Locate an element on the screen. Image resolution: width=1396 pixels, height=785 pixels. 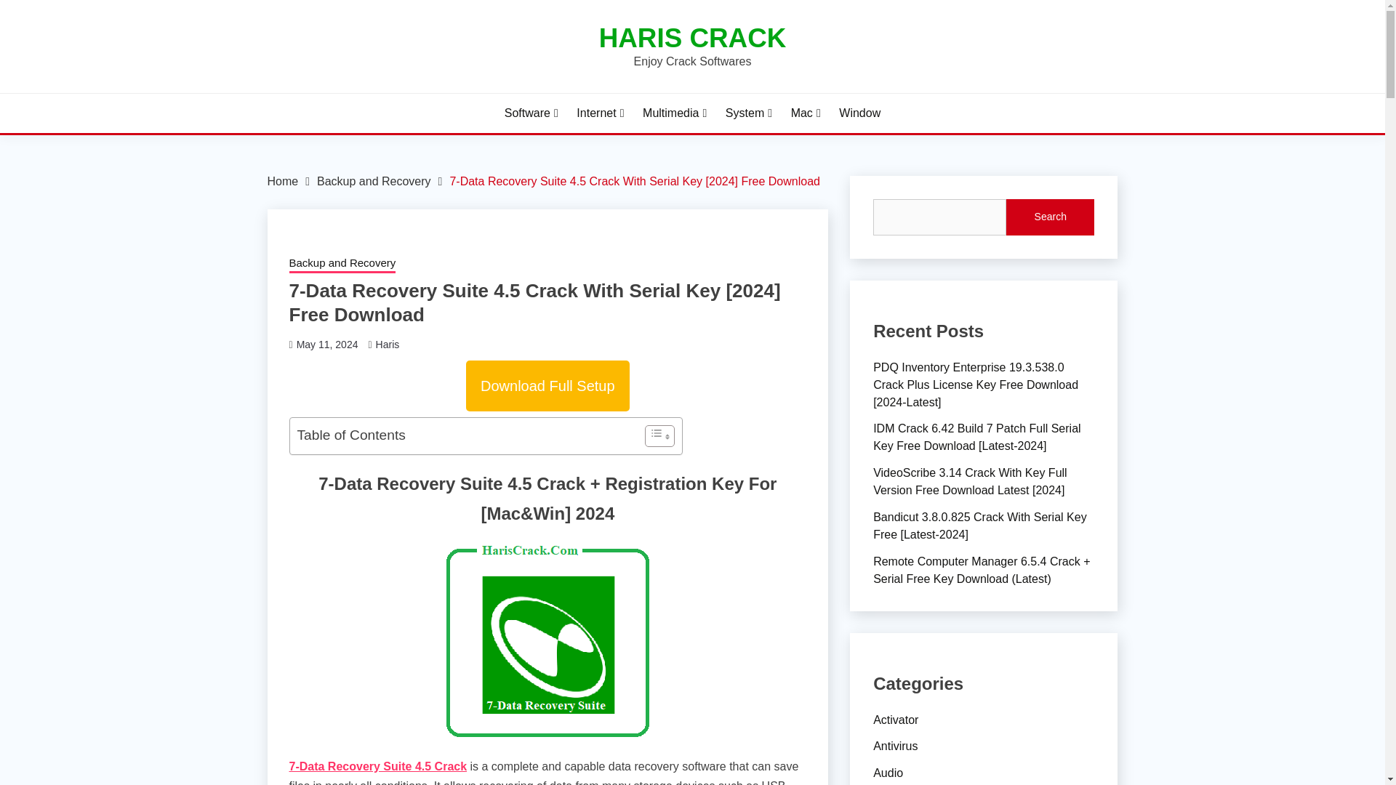
Window is located at coordinates (859, 113).